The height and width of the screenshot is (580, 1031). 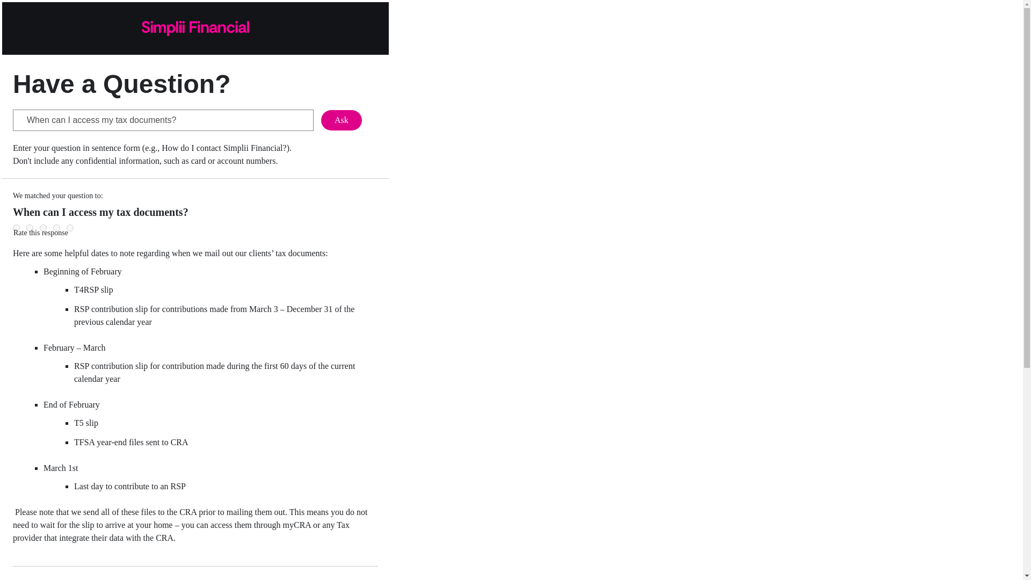 I want to click on 50, so click(x=43, y=228).